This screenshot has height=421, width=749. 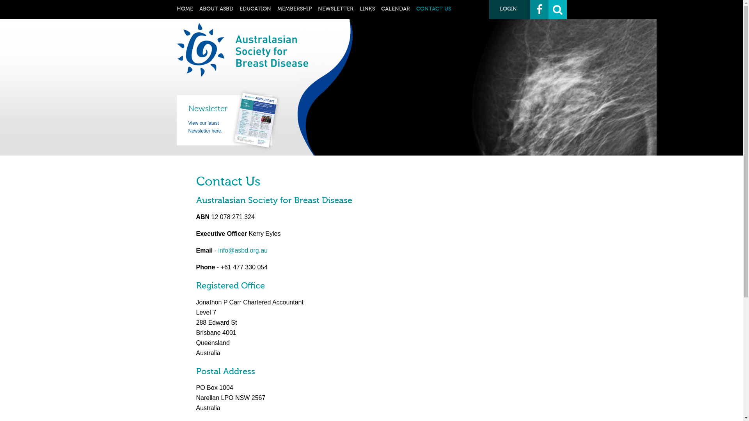 I want to click on info@asbd.org.au, so click(x=243, y=250).